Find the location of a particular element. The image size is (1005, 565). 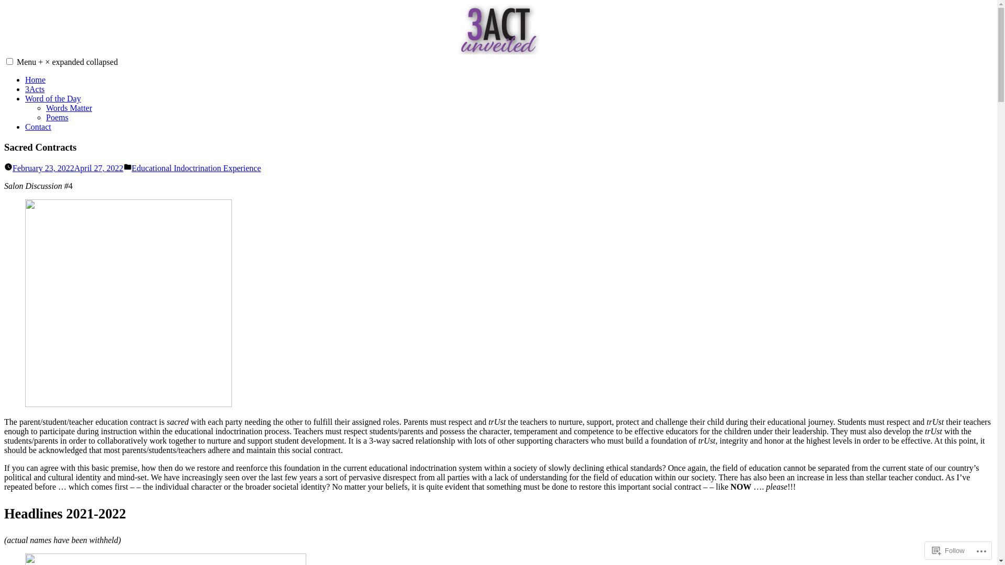

Follow is located at coordinates (948, 550).